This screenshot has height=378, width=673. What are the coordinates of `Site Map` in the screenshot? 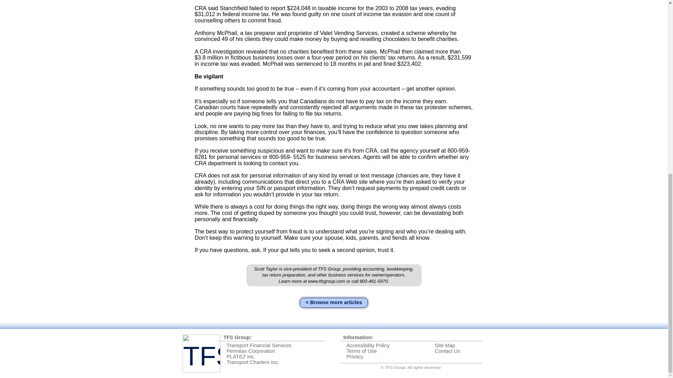 It's located at (444, 345).